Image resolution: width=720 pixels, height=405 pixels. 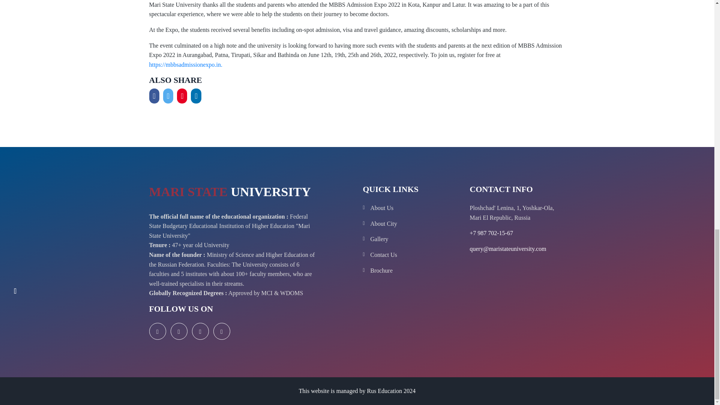 I want to click on About Us, so click(x=415, y=208).